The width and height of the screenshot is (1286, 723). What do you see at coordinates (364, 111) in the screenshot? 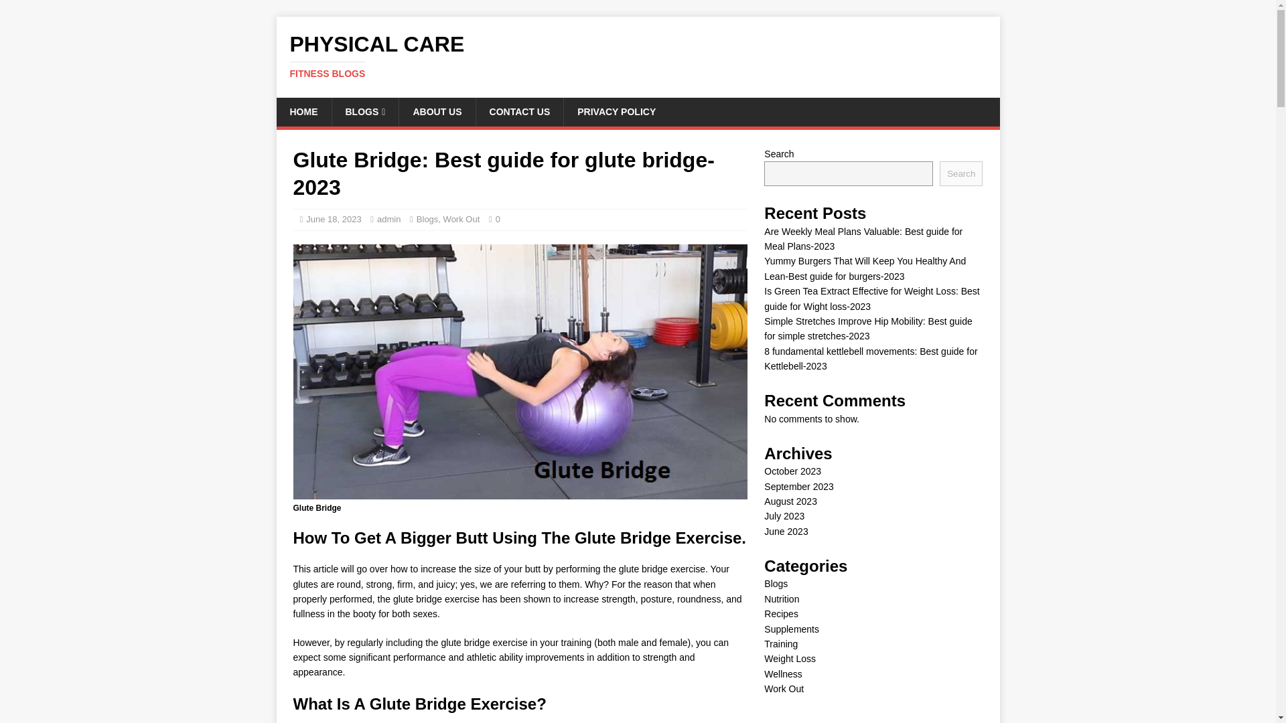
I see `Glute Bridge` at bounding box center [364, 111].